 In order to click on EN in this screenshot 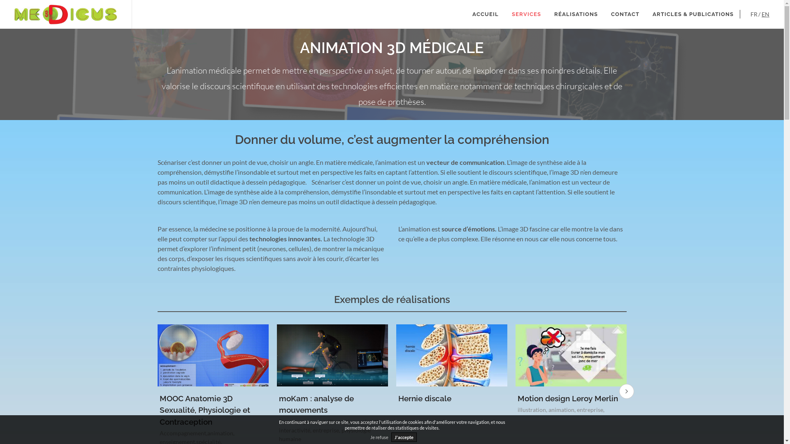, I will do `click(765, 14)`.